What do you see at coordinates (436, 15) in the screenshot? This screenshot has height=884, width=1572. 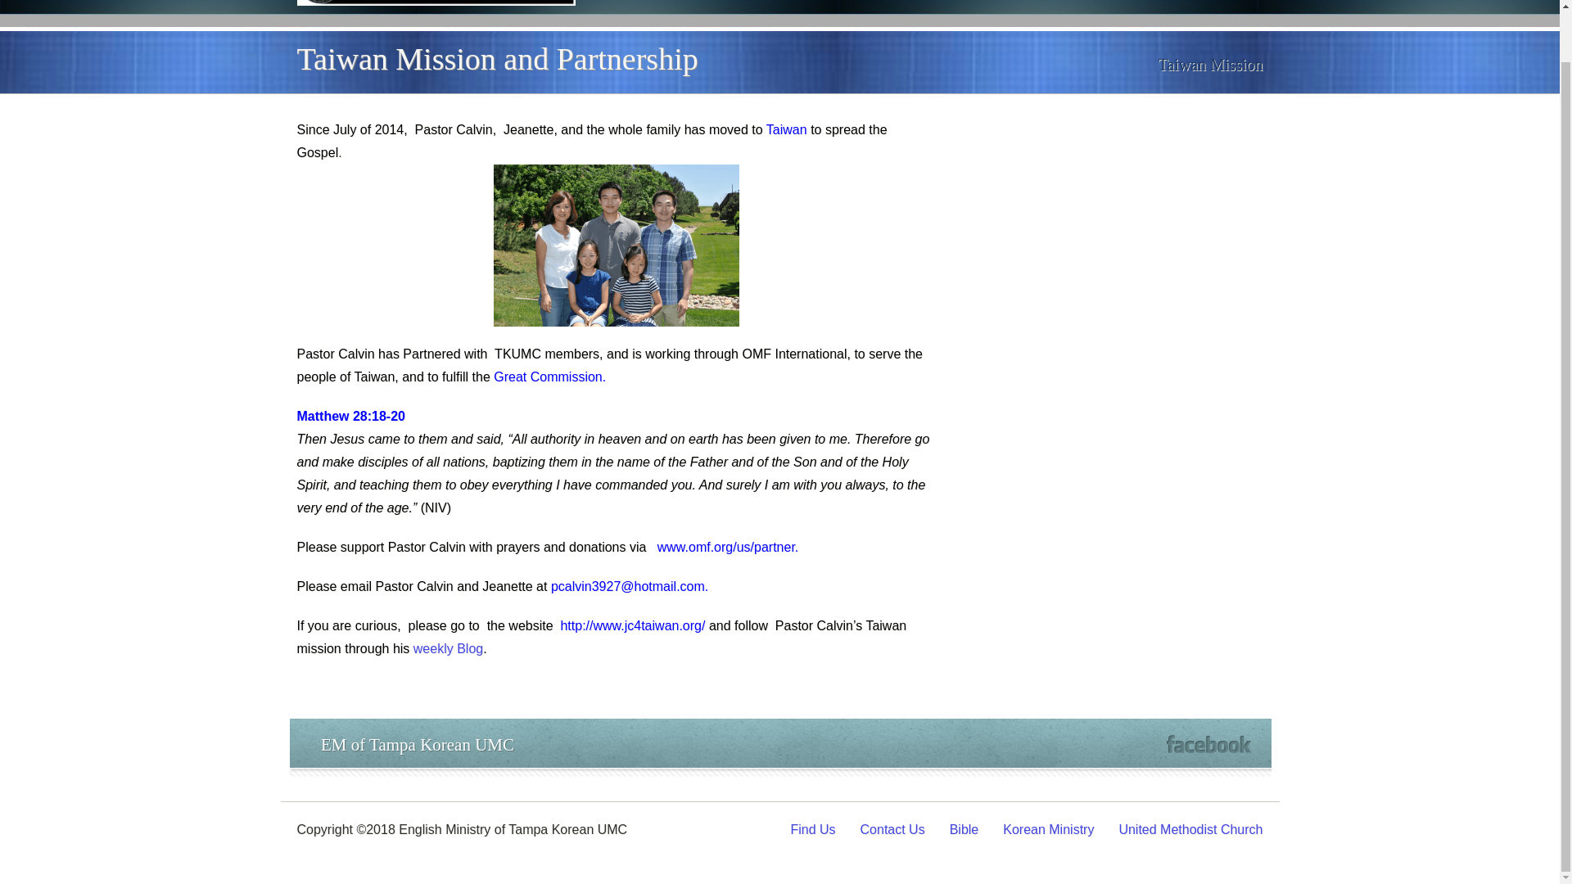 I see `The Wesley Chapel - ` at bounding box center [436, 15].